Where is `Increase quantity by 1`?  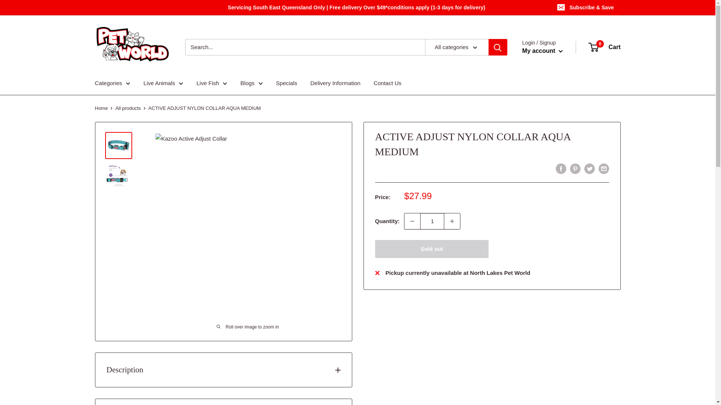
Increase quantity by 1 is located at coordinates (452, 221).